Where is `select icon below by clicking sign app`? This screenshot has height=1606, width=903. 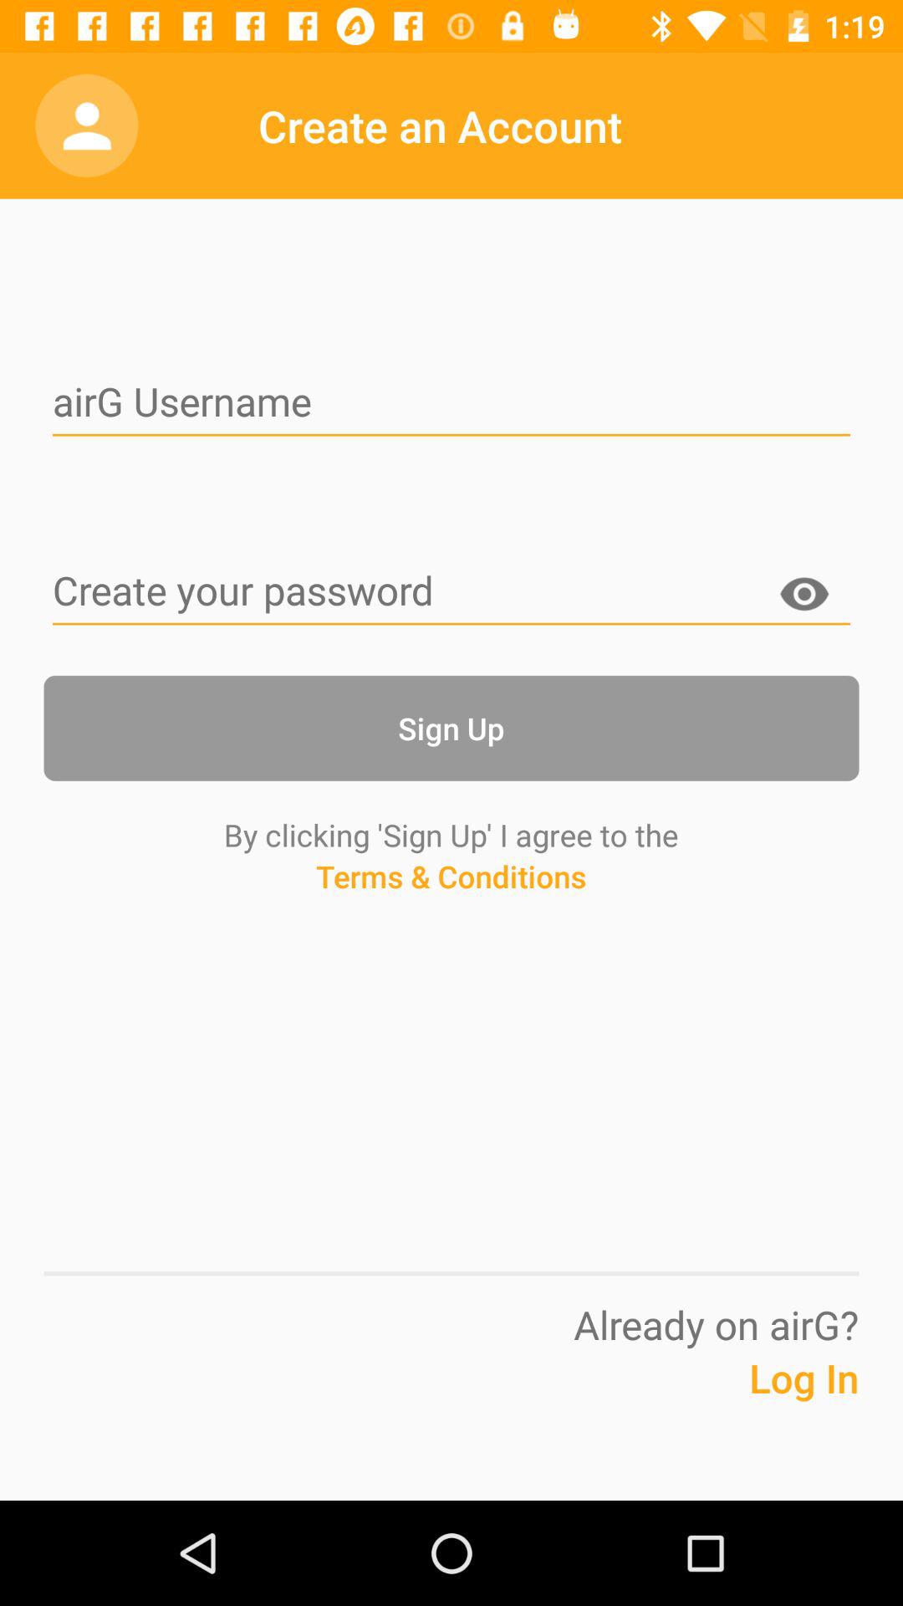
select icon below by clicking sign app is located at coordinates (451, 908).